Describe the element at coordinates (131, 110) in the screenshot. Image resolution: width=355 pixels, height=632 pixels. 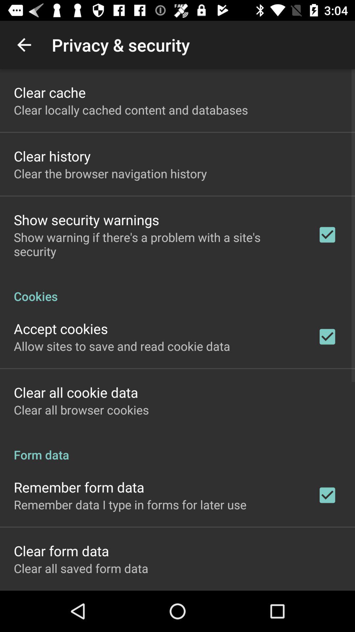
I see `scroll until clear locally cached` at that location.